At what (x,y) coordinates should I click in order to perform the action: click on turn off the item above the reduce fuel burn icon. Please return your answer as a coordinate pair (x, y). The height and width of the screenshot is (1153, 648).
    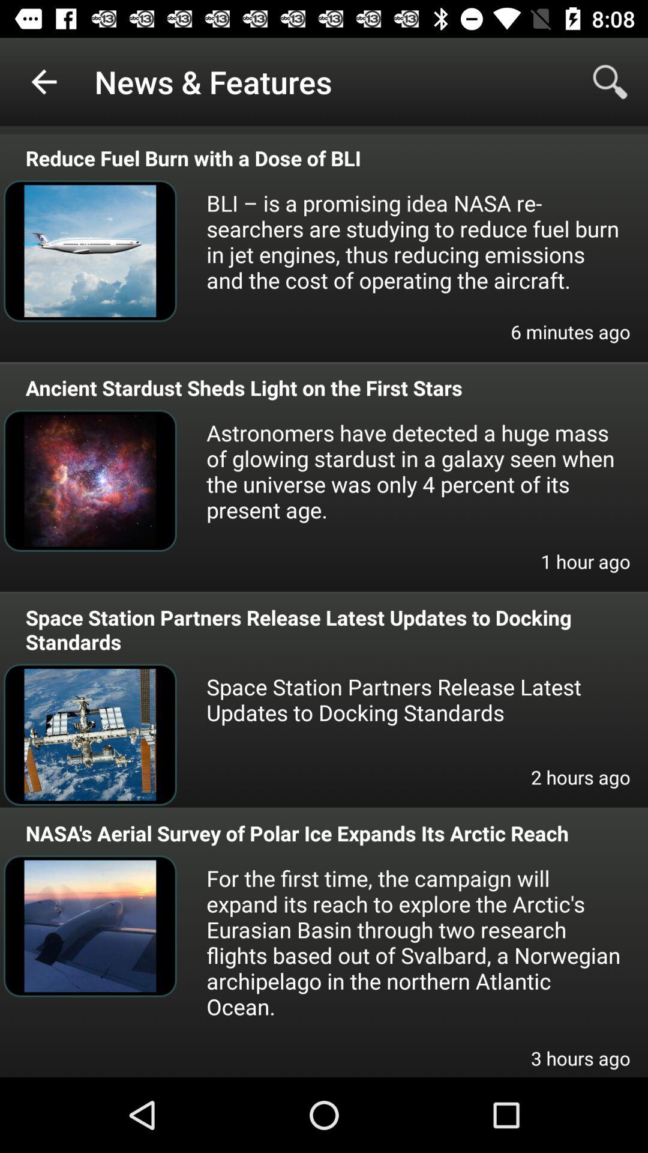
    Looking at the image, I should click on (610, 82).